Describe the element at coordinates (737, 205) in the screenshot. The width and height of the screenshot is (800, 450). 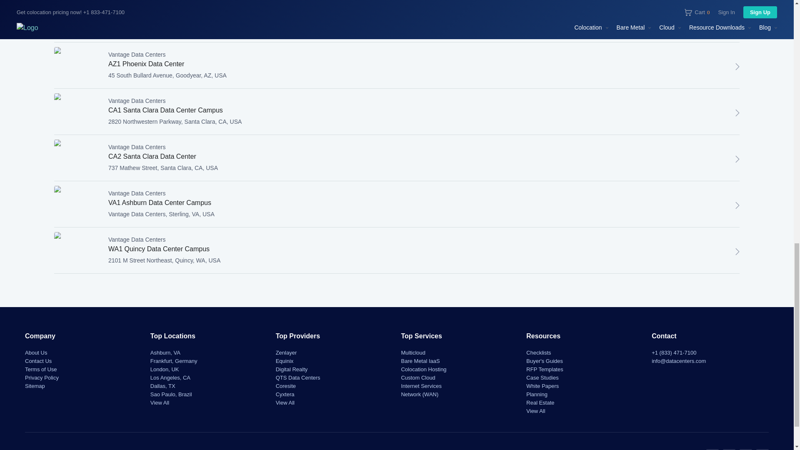
I see `Chat` at that location.